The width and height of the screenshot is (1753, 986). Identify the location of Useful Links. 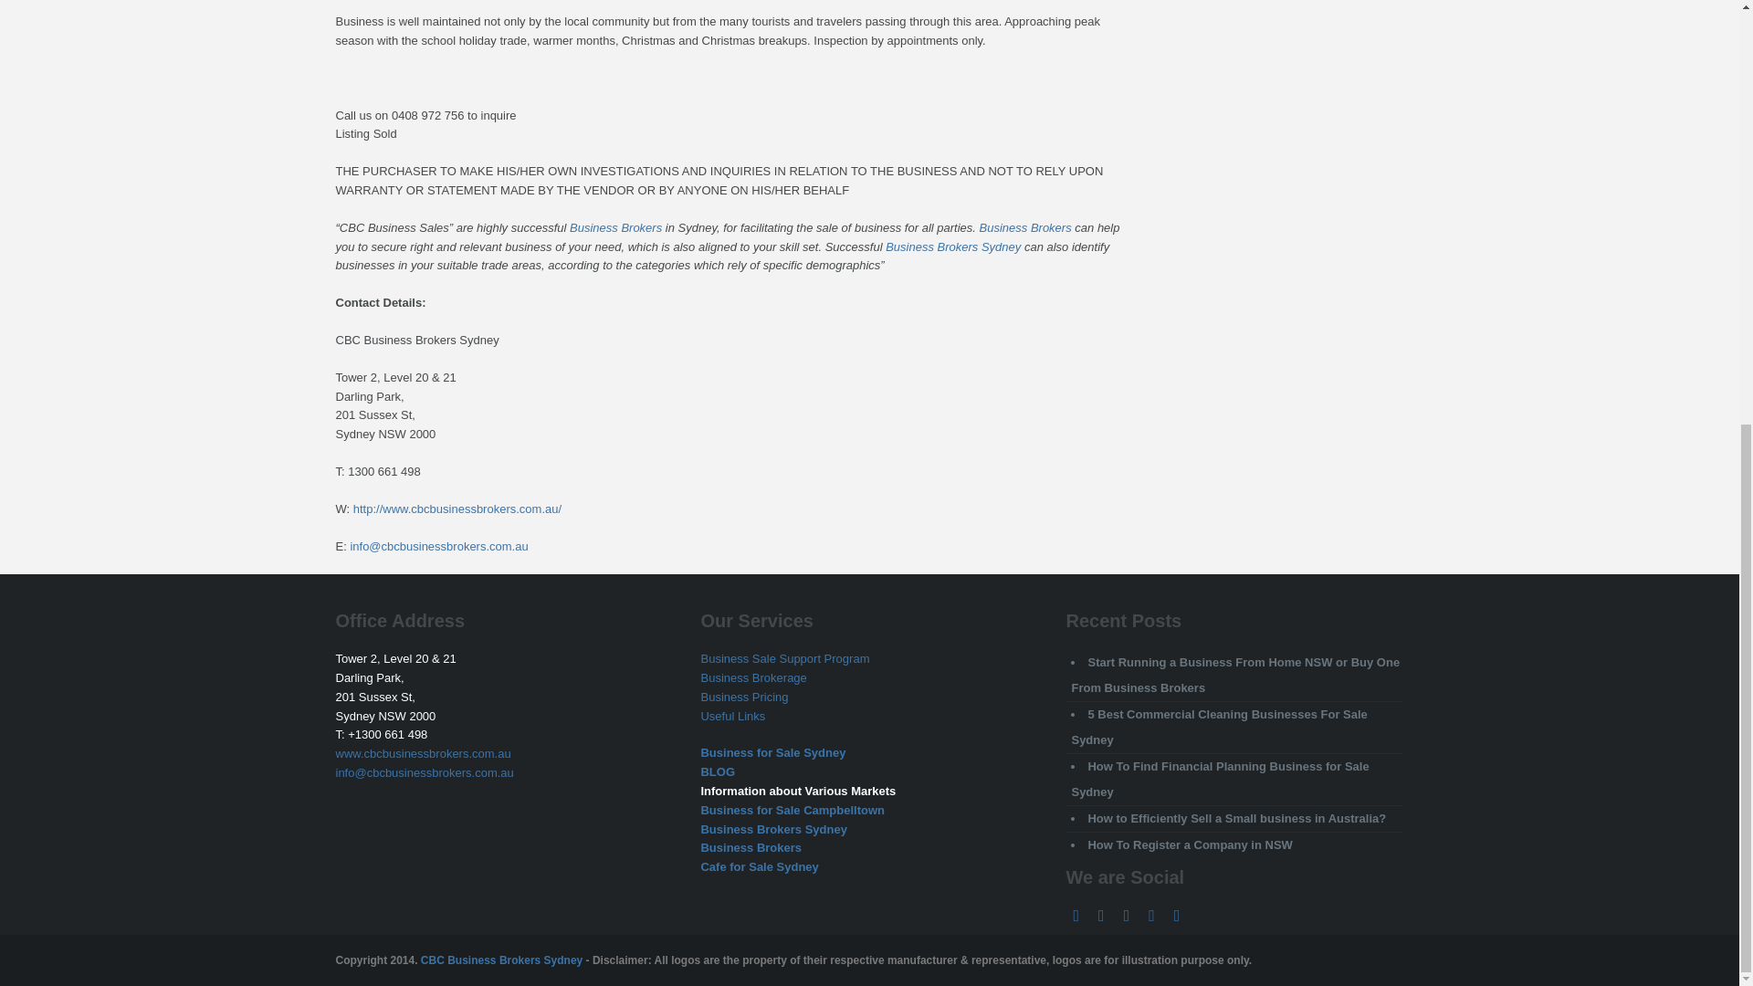
(732, 716).